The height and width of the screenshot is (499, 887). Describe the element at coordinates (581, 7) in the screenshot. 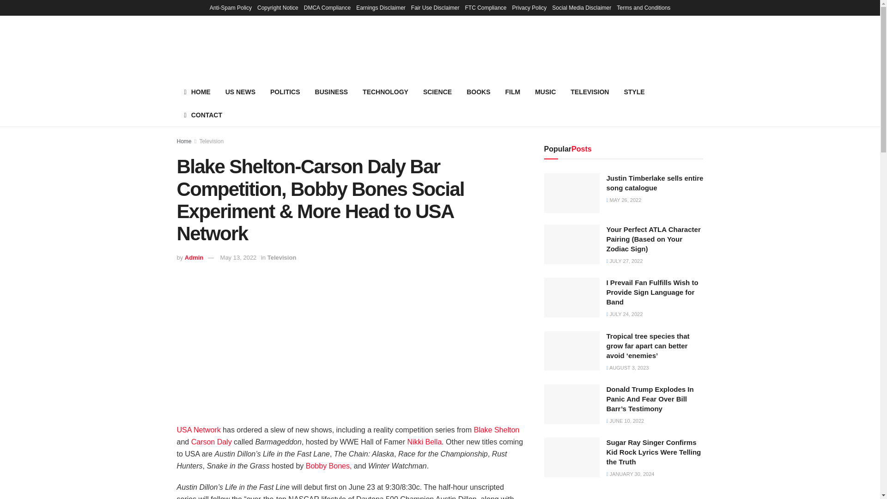

I see `Social Media Disclaimer` at that location.